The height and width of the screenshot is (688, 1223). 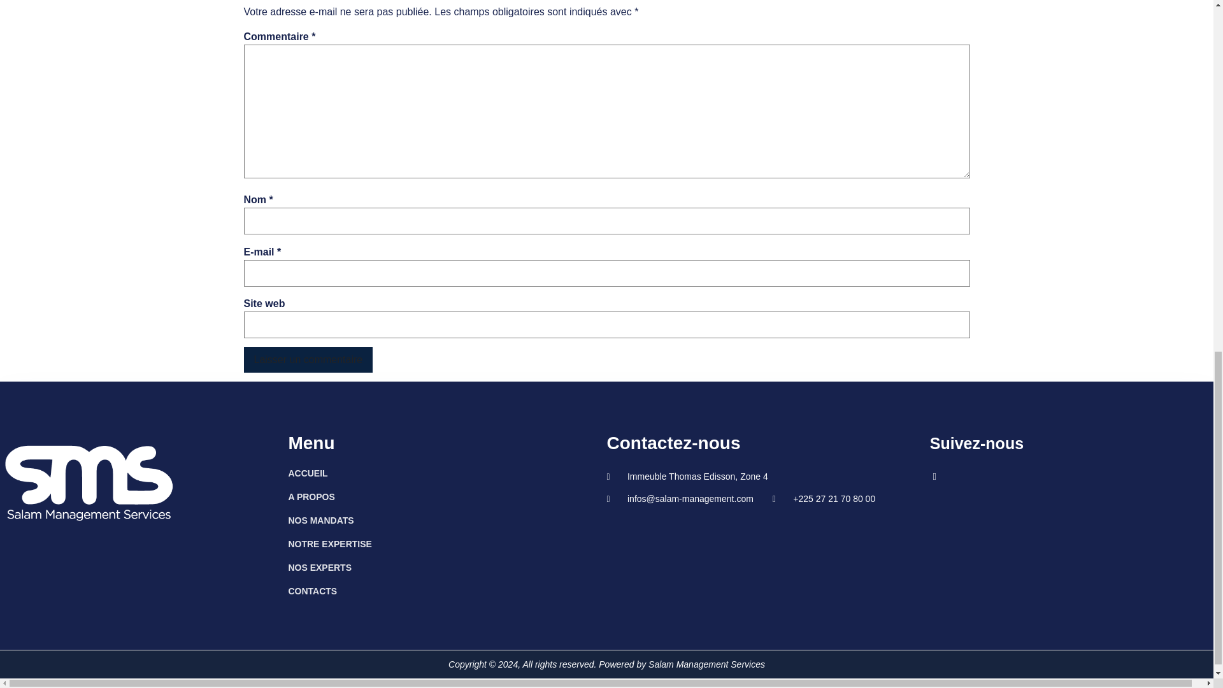 What do you see at coordinates (308, 360) in the screenshot?
I see `Laisser un commentaire` at bounding box center [308, 360].